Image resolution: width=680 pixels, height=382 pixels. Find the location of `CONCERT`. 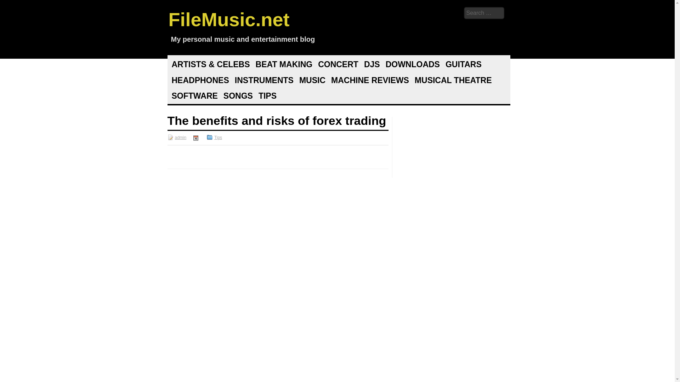

CONCERT is located at coordinates (338, 64).